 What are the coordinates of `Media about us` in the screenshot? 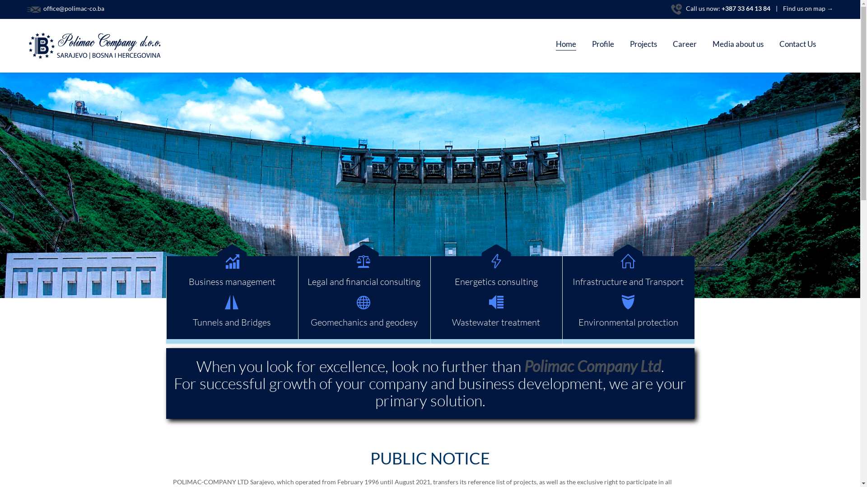 It's located at (738, 45).